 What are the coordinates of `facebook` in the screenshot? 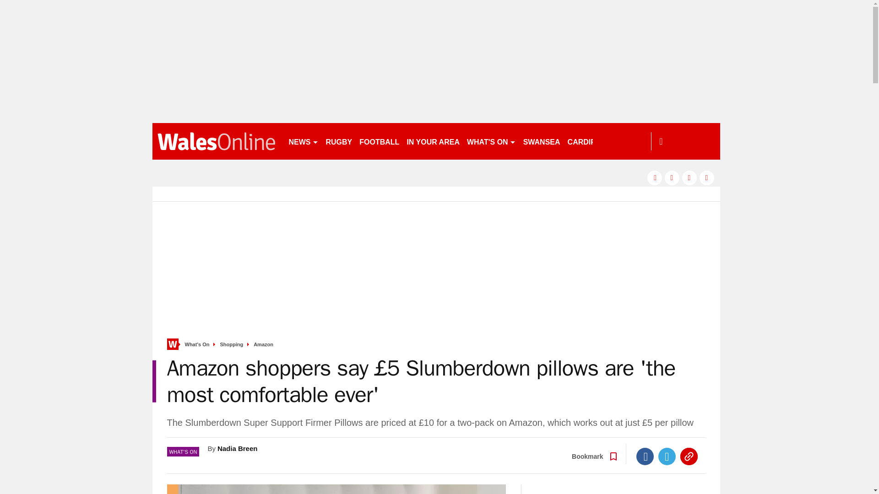 It's located at (654, 177).